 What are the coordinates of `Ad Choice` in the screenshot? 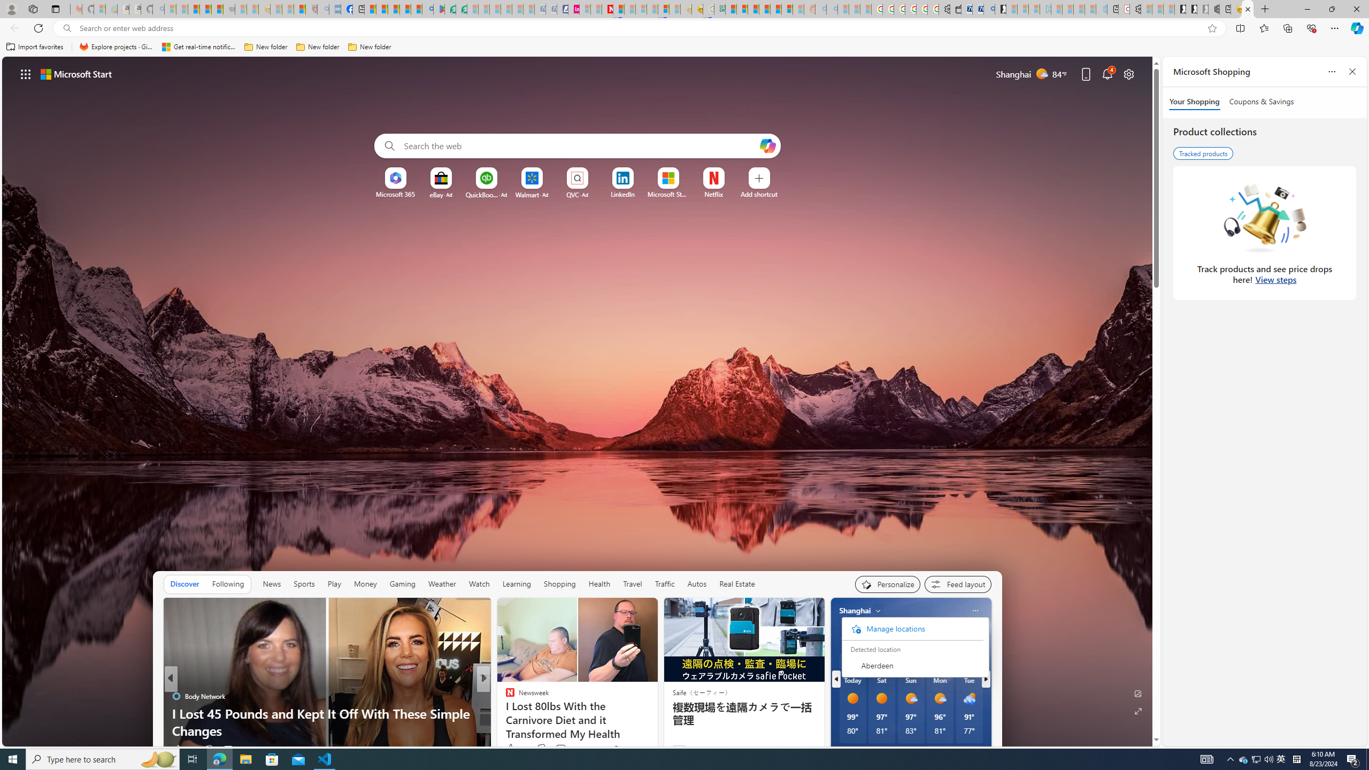 It's located at (812, 750).